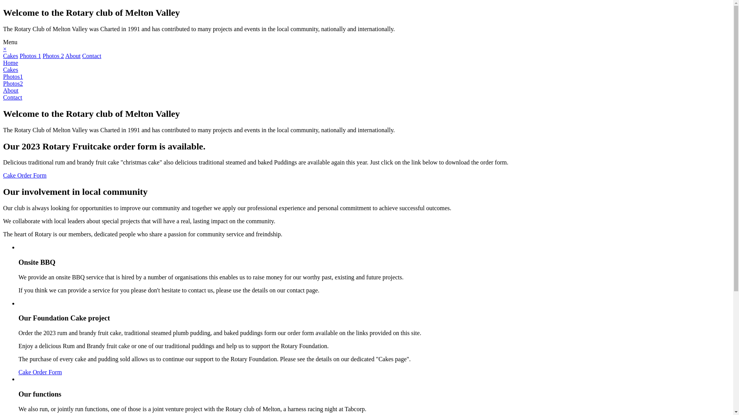 Image resolution: width=739 pixels, height=415 pixels. Describe the element at coordinates (10, 42) in the screenshot. I see `Menu` at that location.